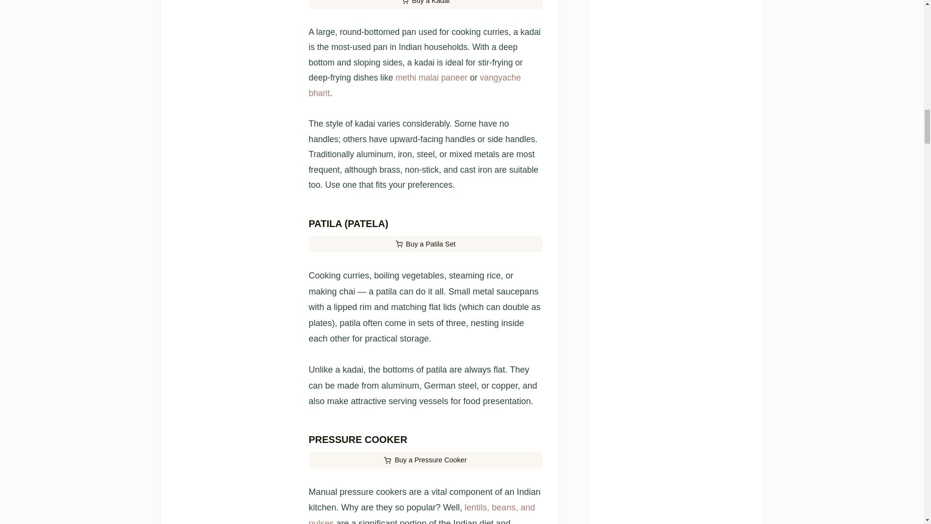 The height and width of the screenshot is (524, 931). I want to click on methi malai paneer, so click(431, 78).